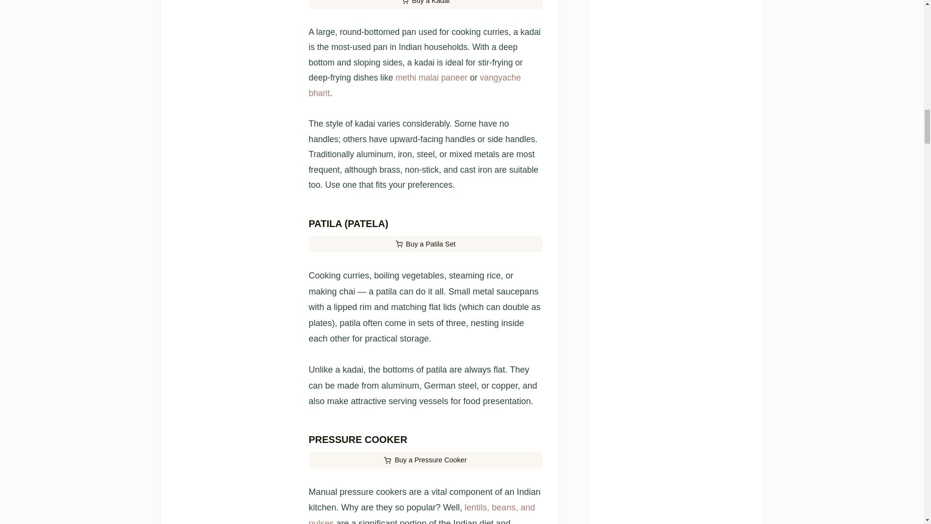 The height and width of the screenshot is (524, 931). I want to click on methi malai paneer, so click(431, 78).